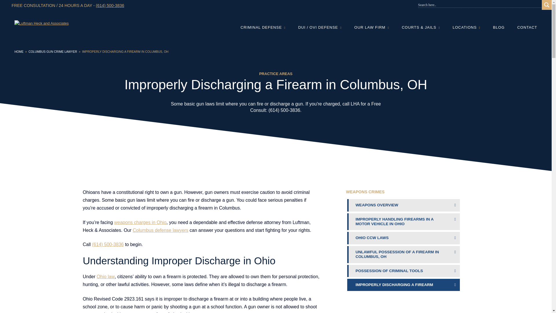  Describe the element at coordinates (284, 110) in the screenshot. I see `Luftman, Heck and Associates` at that location.